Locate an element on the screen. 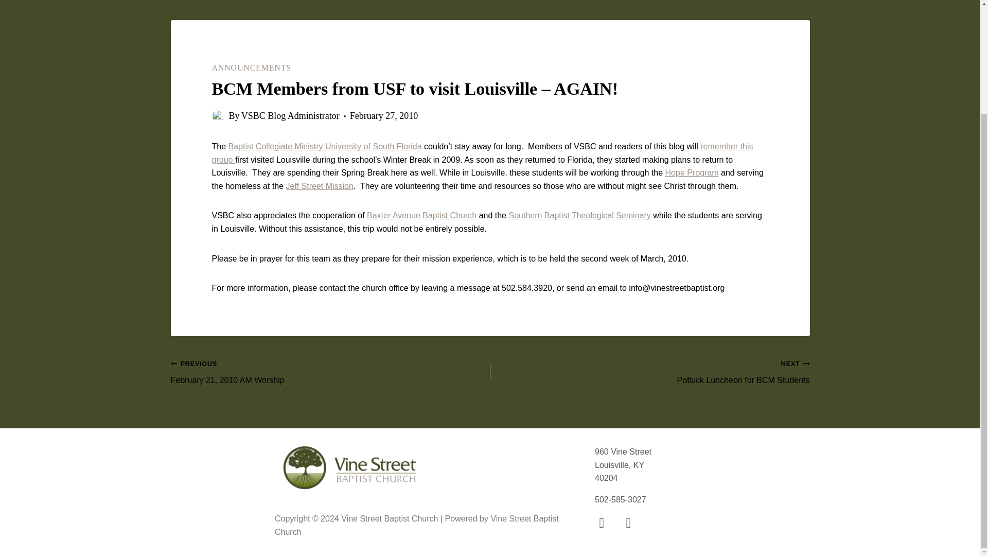  Southern Baptist Theological Seminary is located at coordinates (252, 68).